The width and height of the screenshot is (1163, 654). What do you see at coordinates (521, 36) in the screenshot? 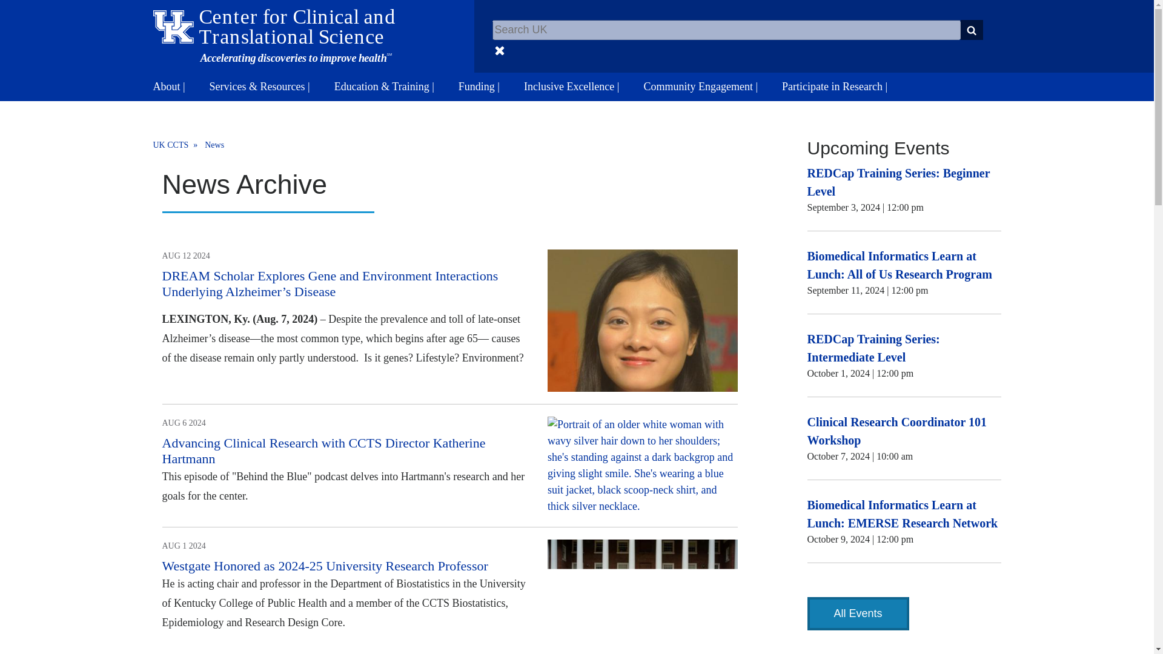
I see `Become a Member` at bounding box center [521, 36].